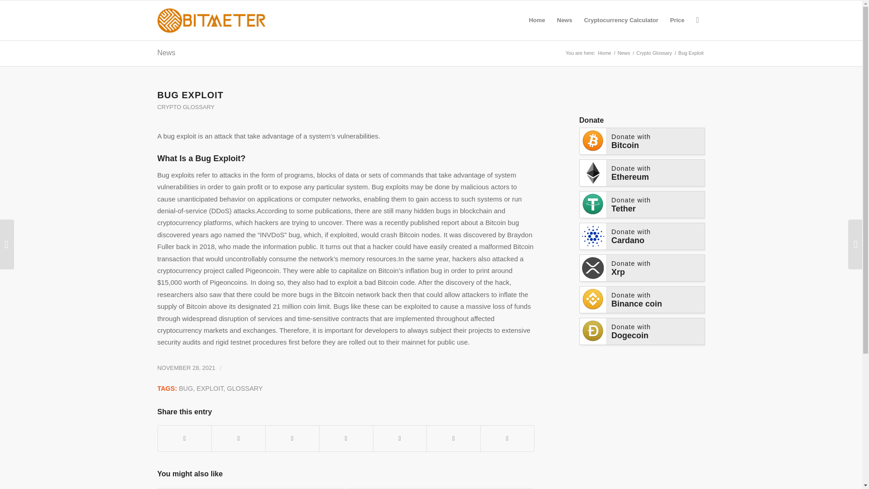 The image size is (869, 489). What do you see at coordinates (654, 53) in the screenshot?
I see `Crypto Glossary` at bounding box center [654, 53].